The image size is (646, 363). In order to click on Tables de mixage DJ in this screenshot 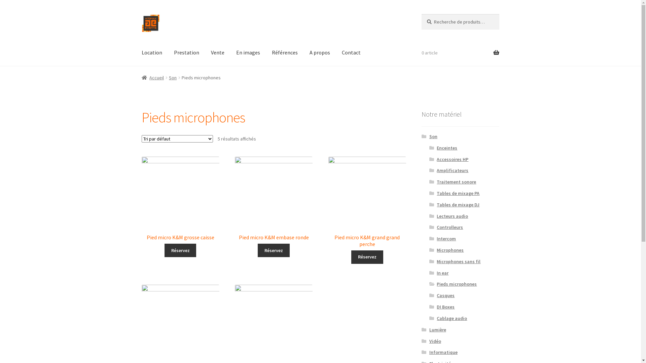, I will do `click(458, 205)`.